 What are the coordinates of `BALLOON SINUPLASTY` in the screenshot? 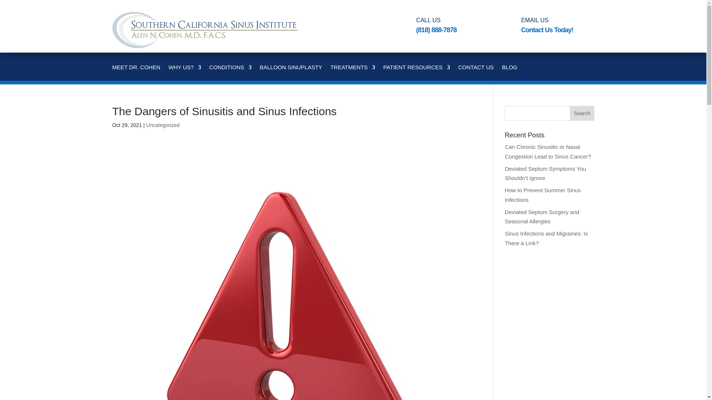 It's located at (291, 73).